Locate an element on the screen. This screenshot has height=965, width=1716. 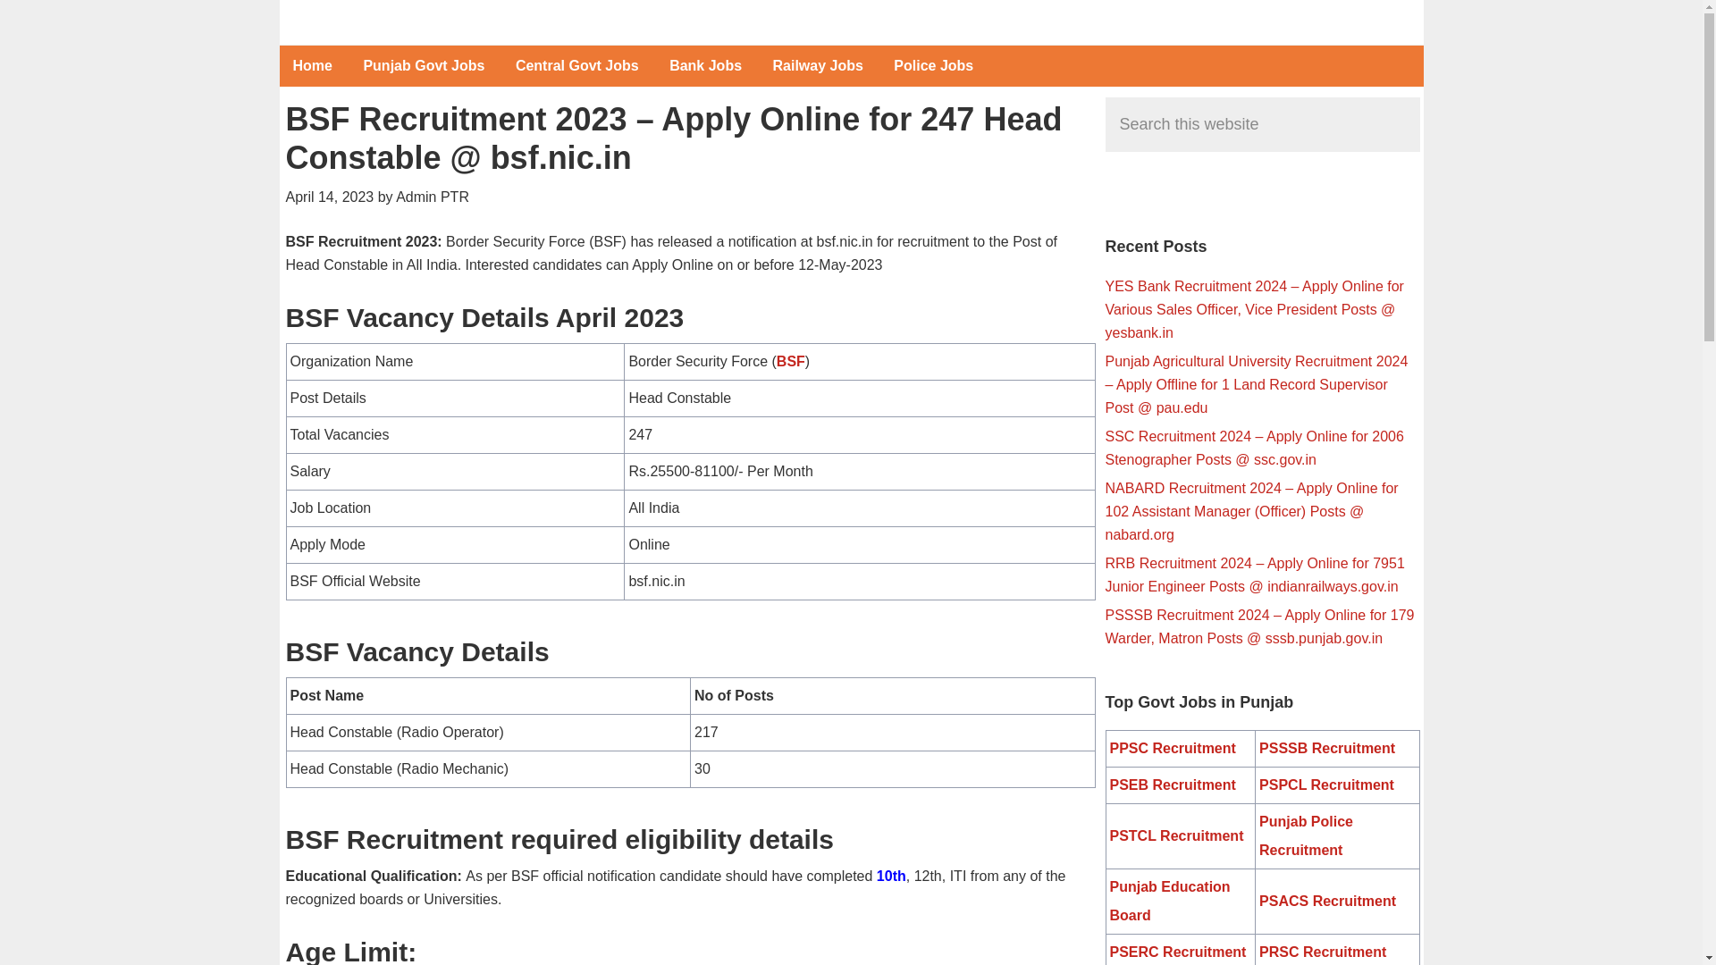
Police Jobs is located at coordinates (933, 66).